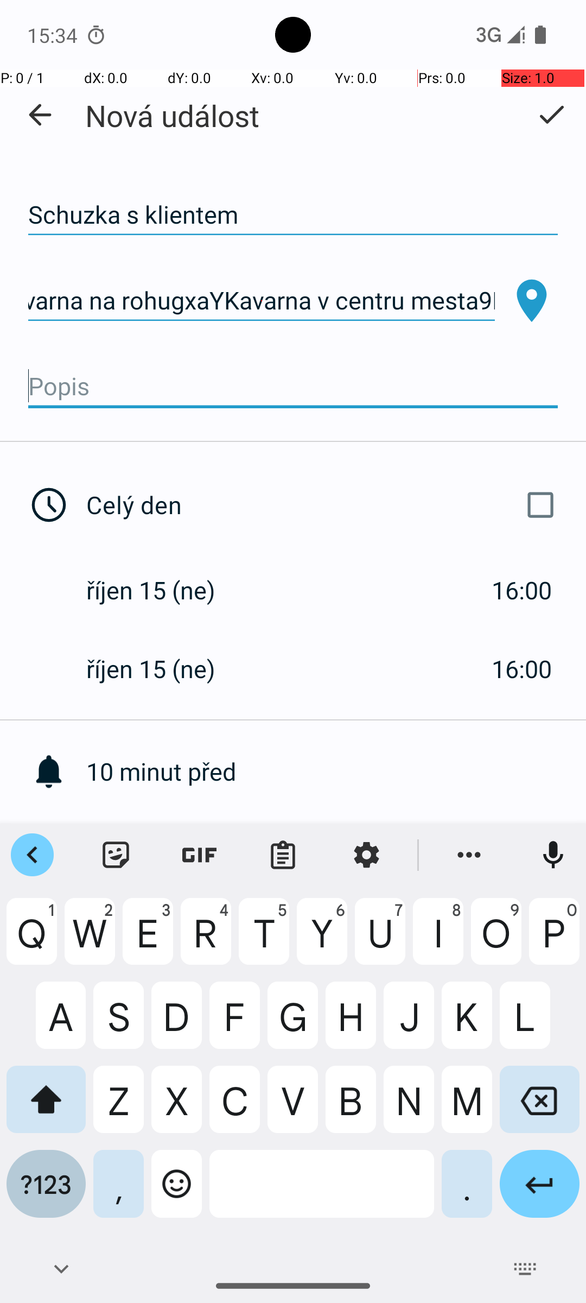 Image resolution: width=586 pixels, height=1303 pixels. Describe the element at coordinates (551, 115) in the screenshot. I see `Uložit` at that location.